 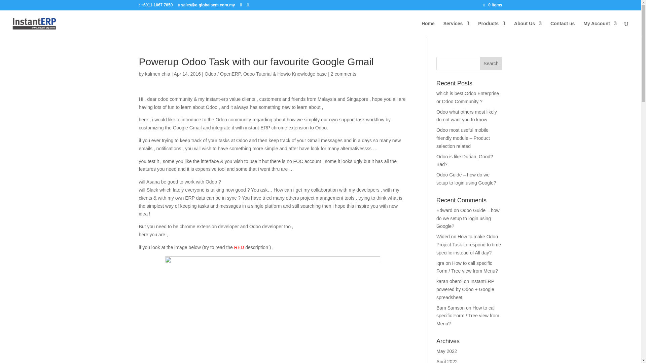 What do you see at coordinates (491, 29) in the screenshot?
I see `Products` at bounding box center [491, 29].